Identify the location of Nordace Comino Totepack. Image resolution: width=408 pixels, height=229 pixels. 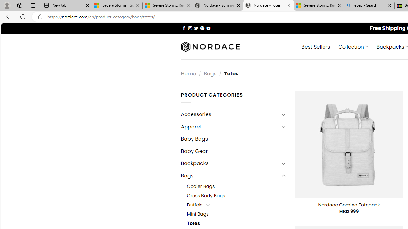
(349, 205).